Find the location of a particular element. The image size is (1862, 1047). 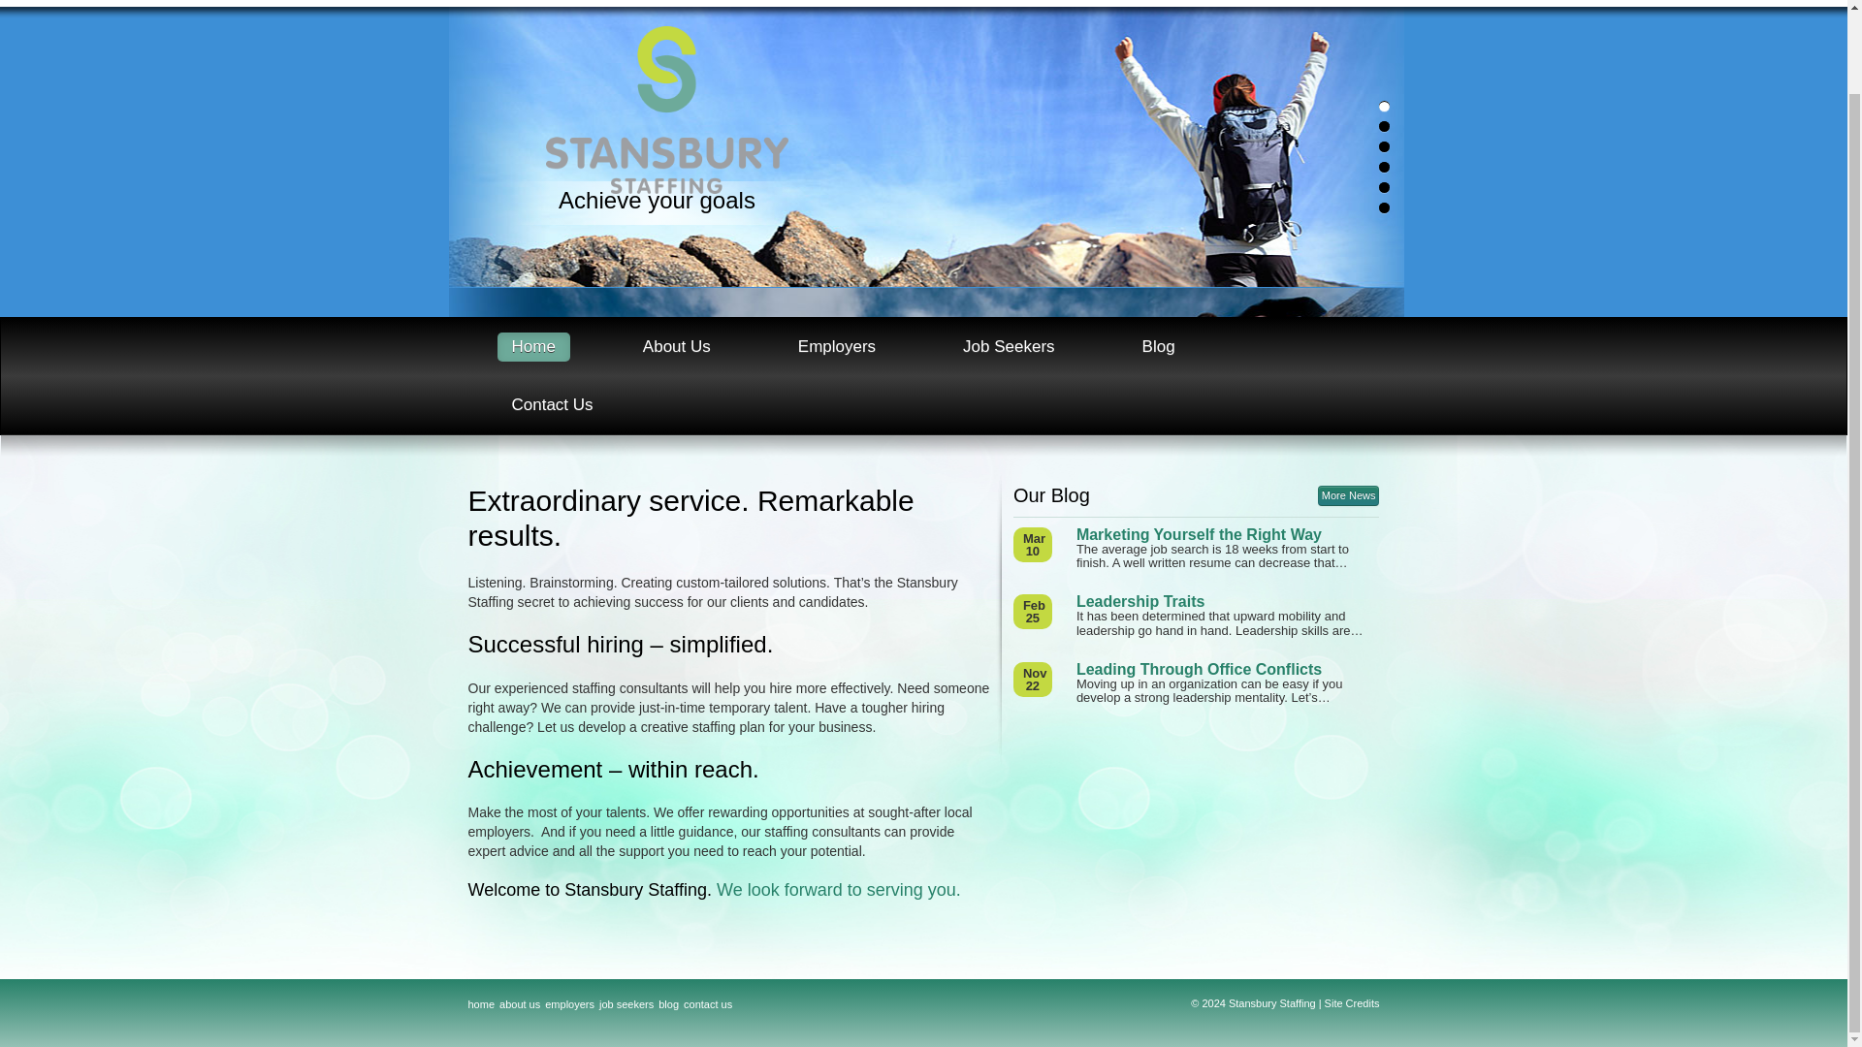

Leadership Traits is located at coordinates (1228, 601).